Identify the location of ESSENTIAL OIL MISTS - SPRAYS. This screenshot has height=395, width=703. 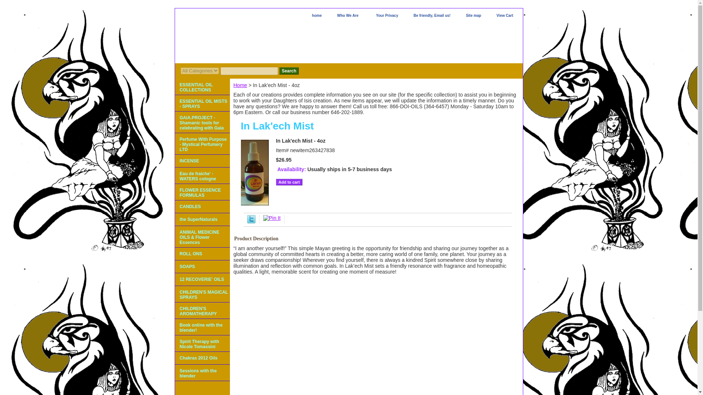
(202, 103).